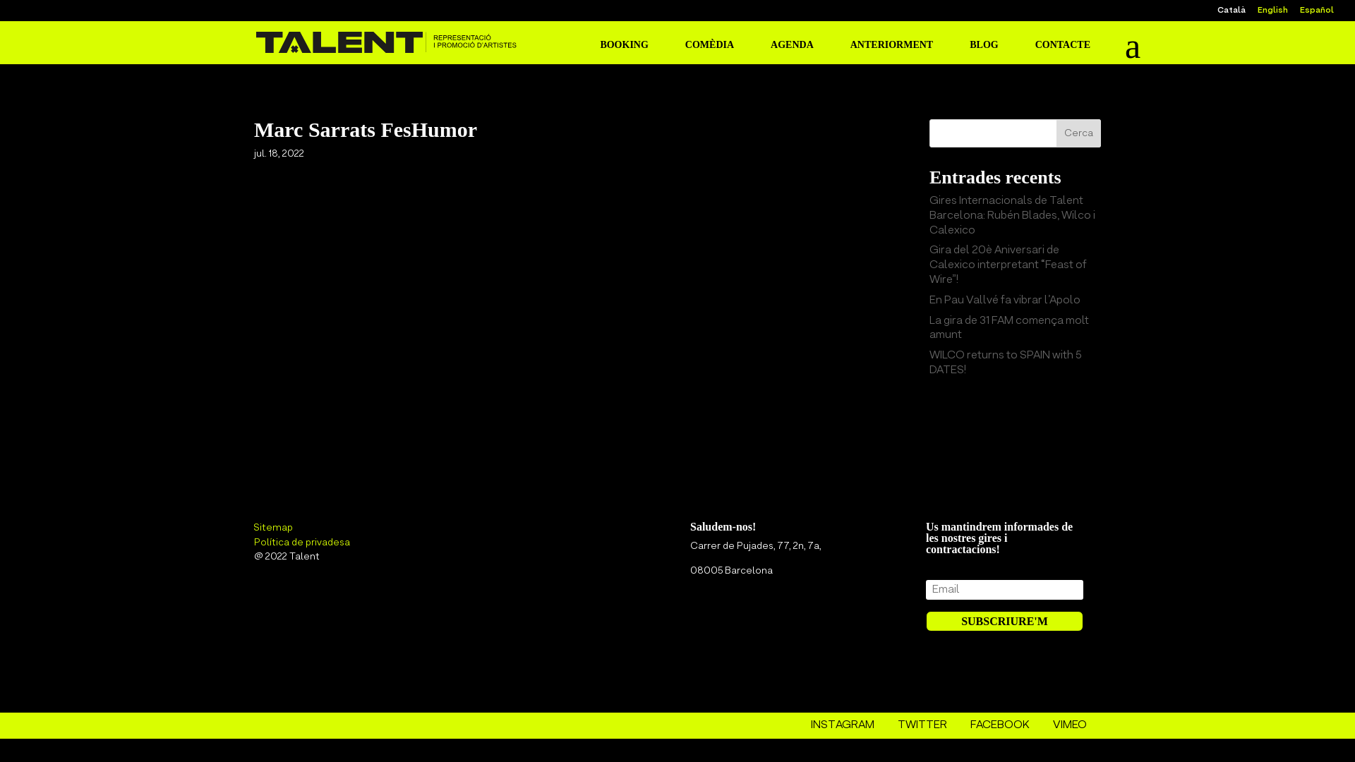  What do you see at coordinates (820, 579) in the screenshot?
I see `Enviar` at bounding box center [820, 579].